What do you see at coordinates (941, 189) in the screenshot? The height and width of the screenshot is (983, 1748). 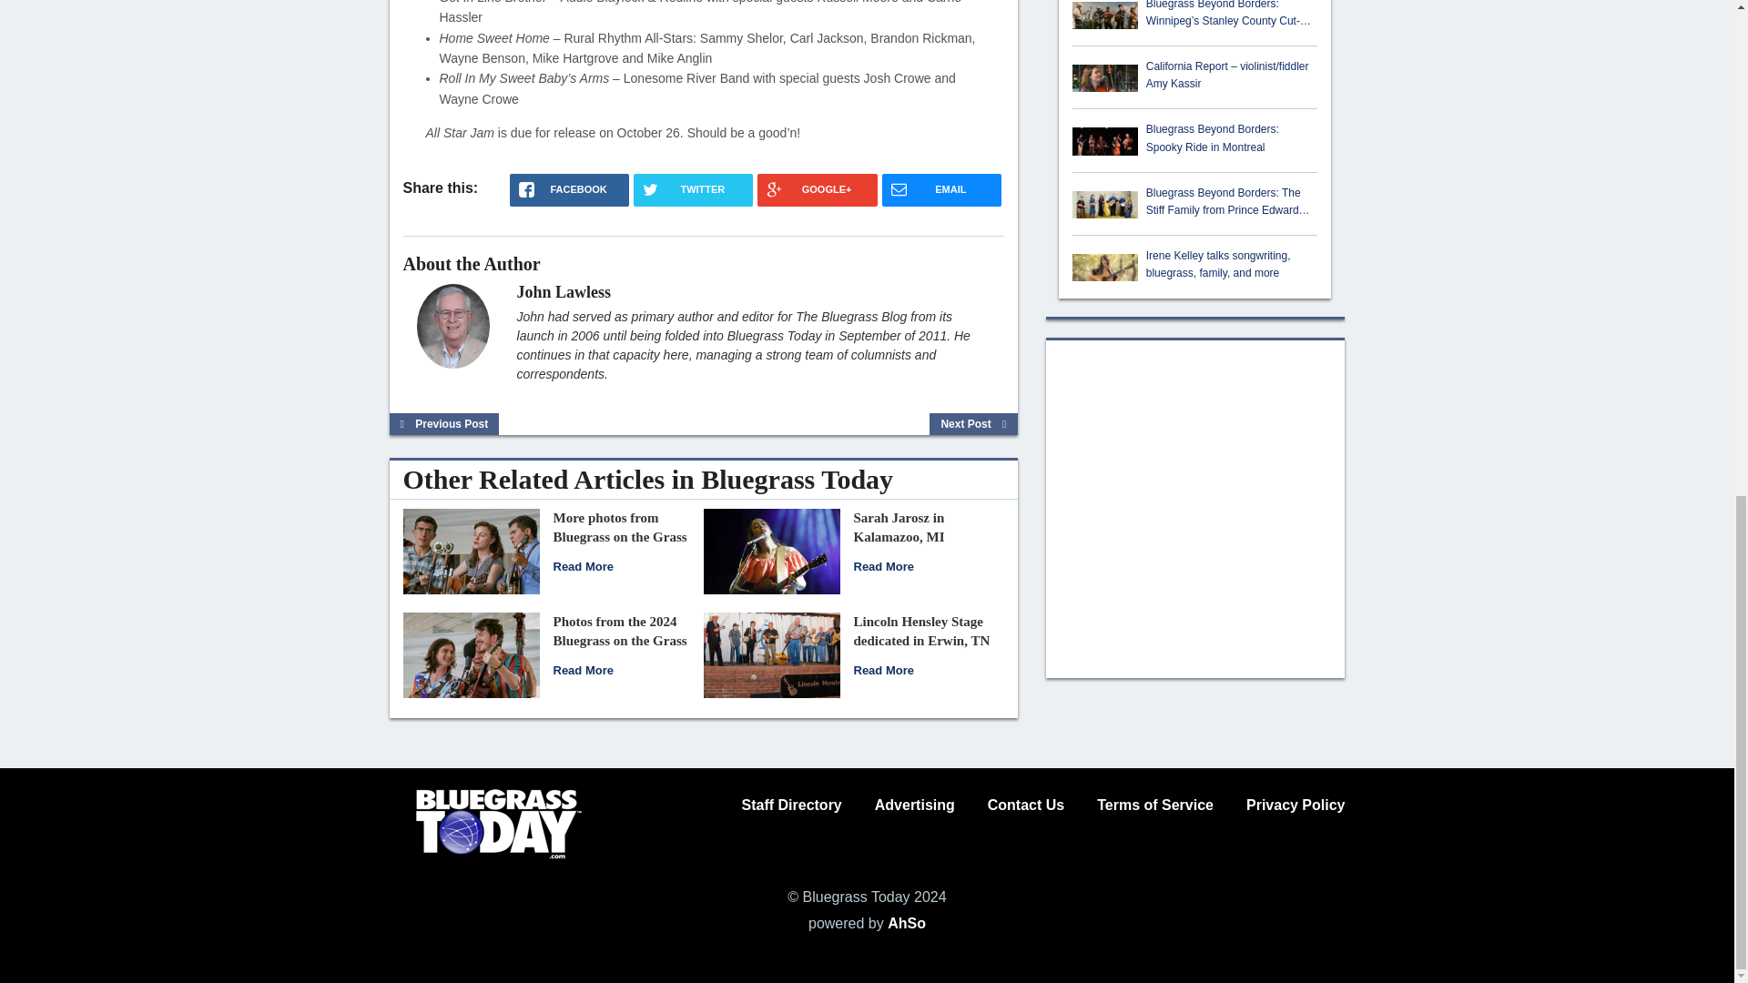 I see `EMAIL` at bounding box center [941, 189].